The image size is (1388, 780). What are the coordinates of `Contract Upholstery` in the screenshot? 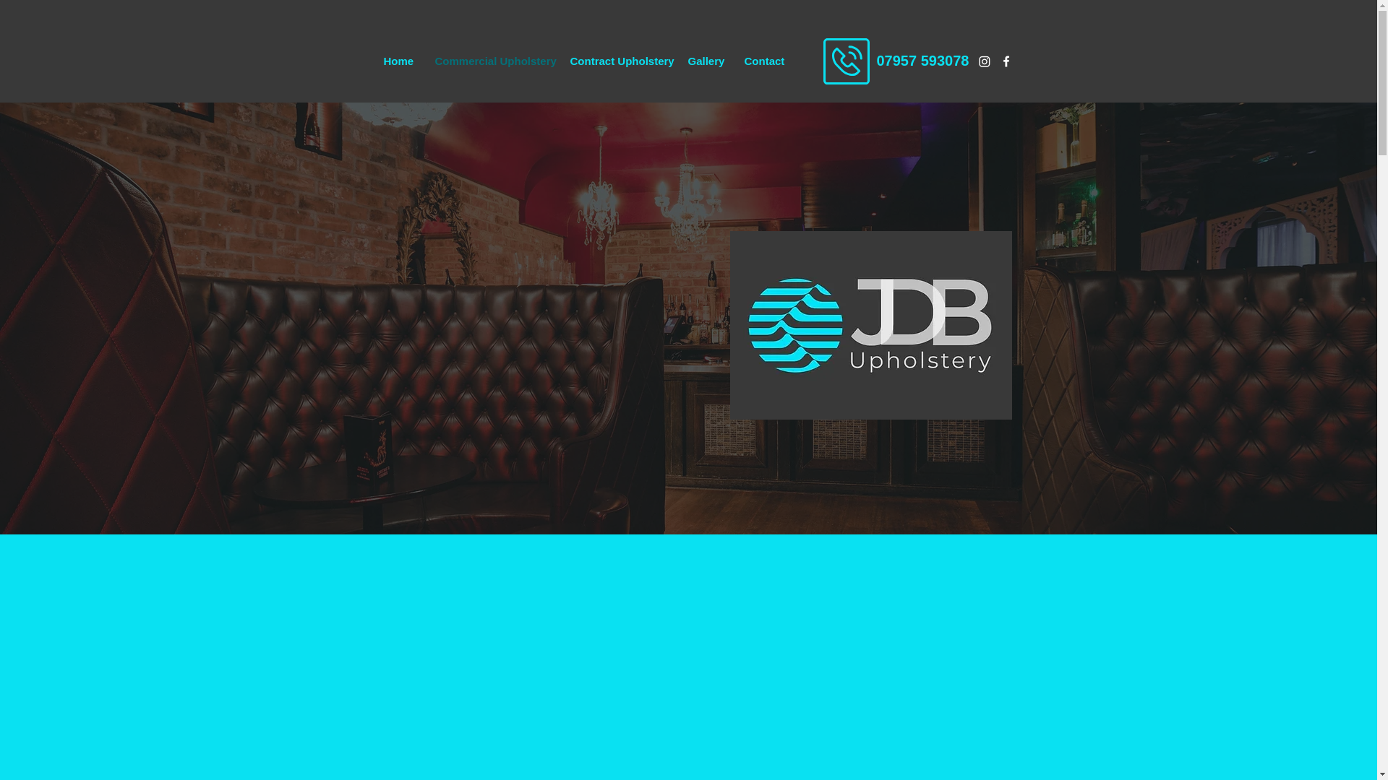 It's located at (617, 61).